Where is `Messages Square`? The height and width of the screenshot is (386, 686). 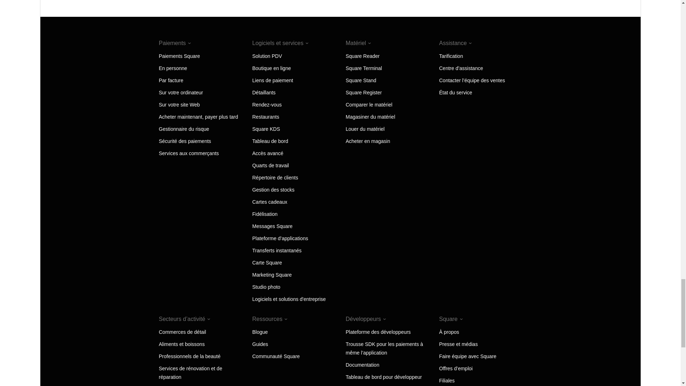 Messages Square is located at coordinates (272, 226).